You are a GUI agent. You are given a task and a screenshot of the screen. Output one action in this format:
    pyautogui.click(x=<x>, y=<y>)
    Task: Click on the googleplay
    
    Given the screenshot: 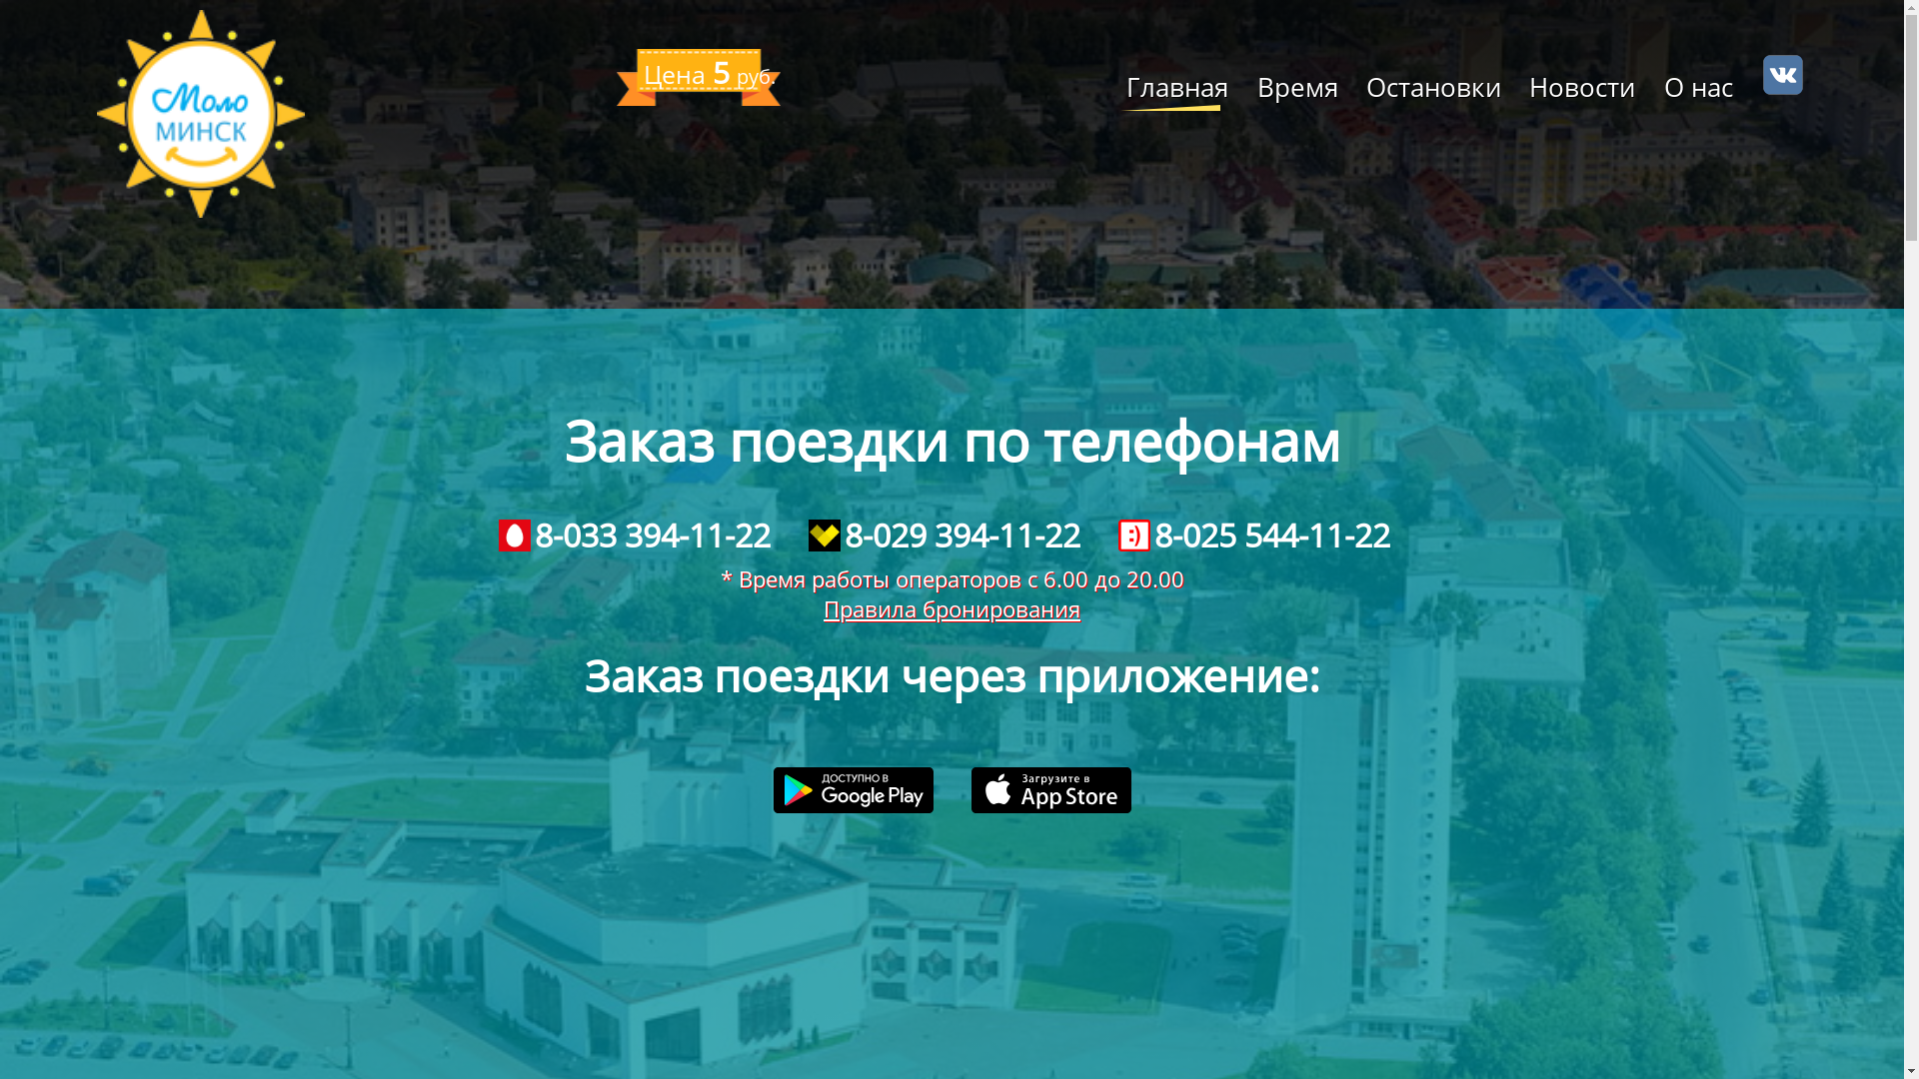 What is the action you would take?
    pyautogui.click(x=854, y=790)
    